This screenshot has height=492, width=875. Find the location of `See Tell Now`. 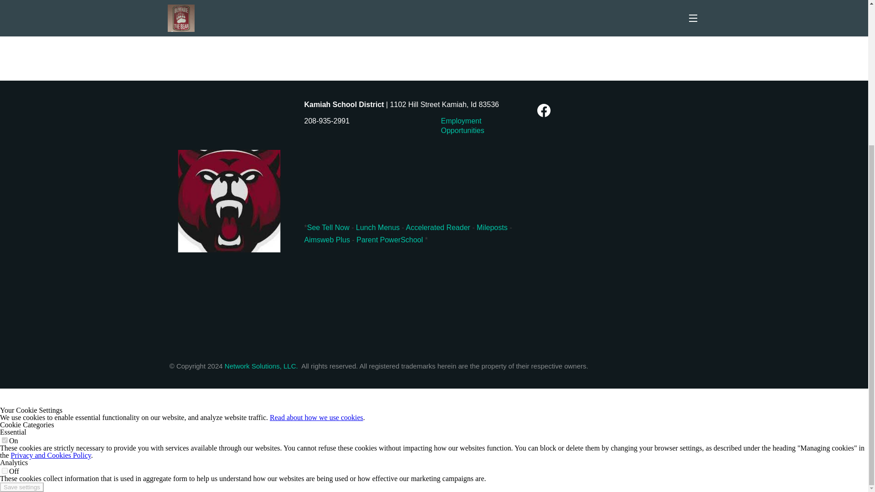

See Tell Now is located at coordinates (328, 228).